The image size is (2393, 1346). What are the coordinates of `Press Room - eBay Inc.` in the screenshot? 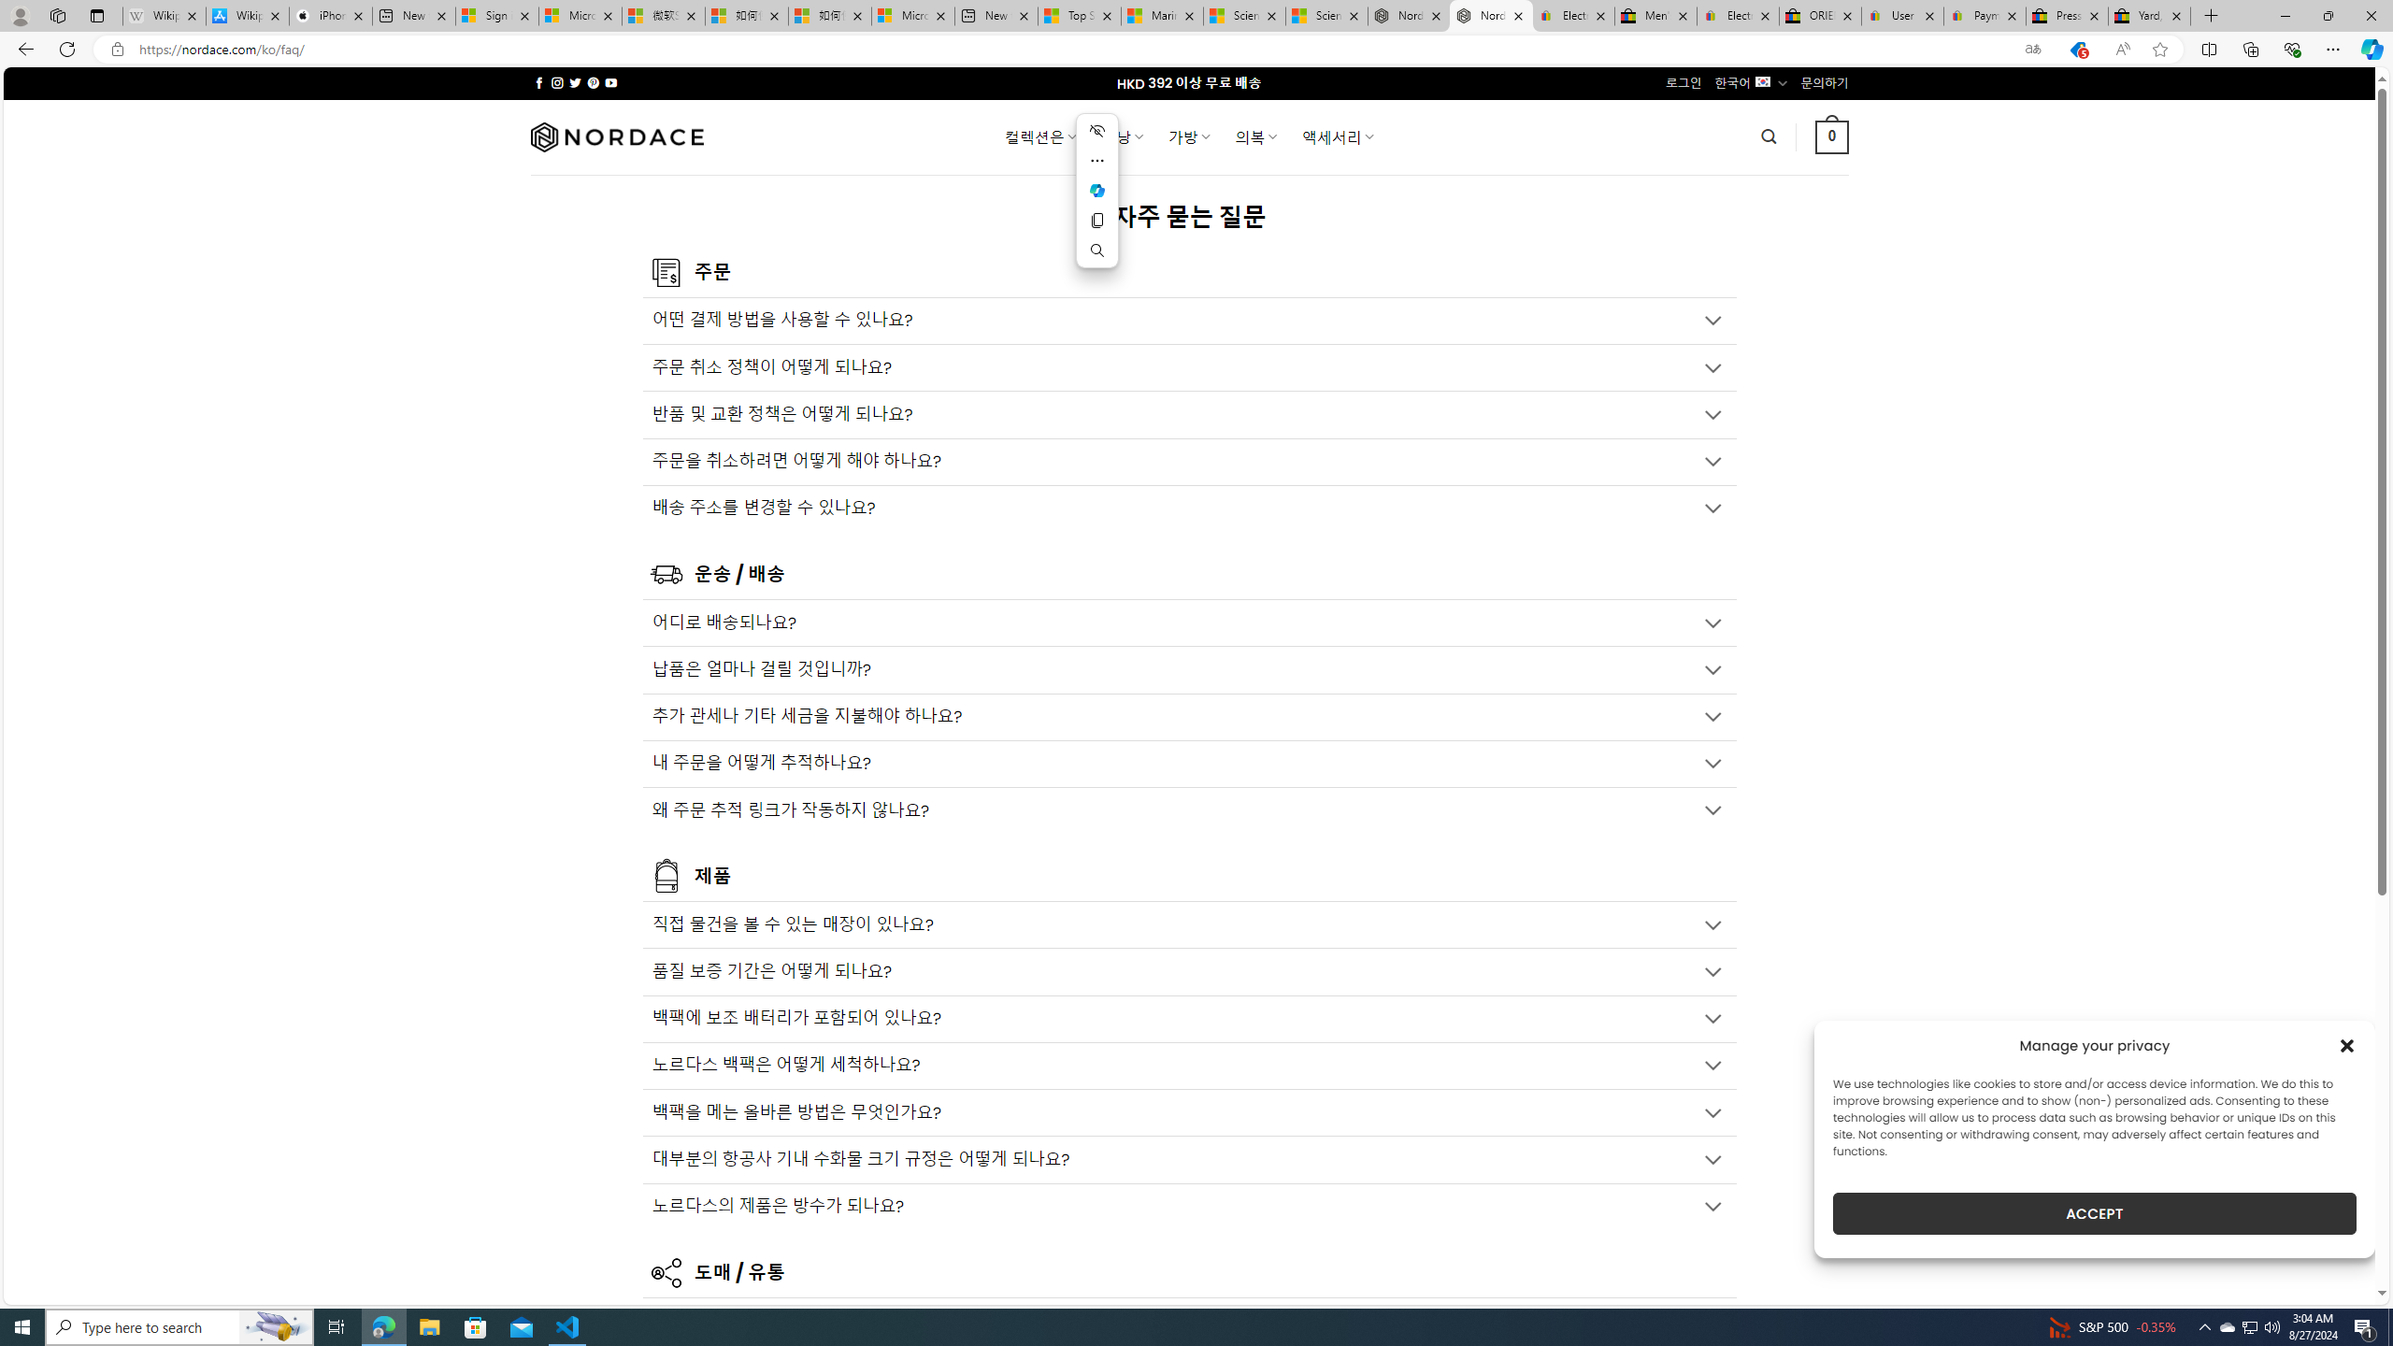 It's located at (2066, 16).